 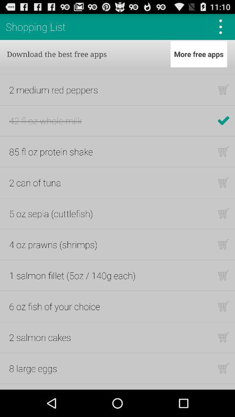 I want to click on flip until the 4 oz prawns item, so click(x=53, y=244).